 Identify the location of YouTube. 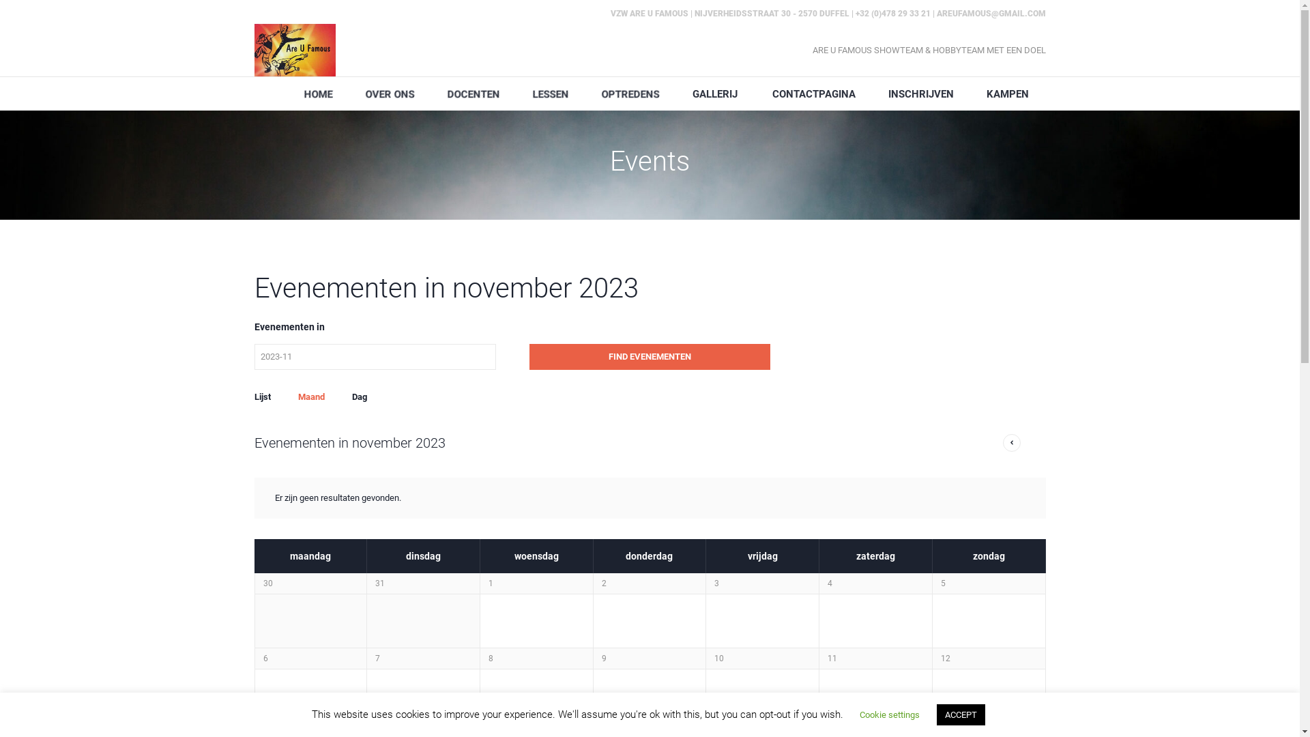
(654, 612).